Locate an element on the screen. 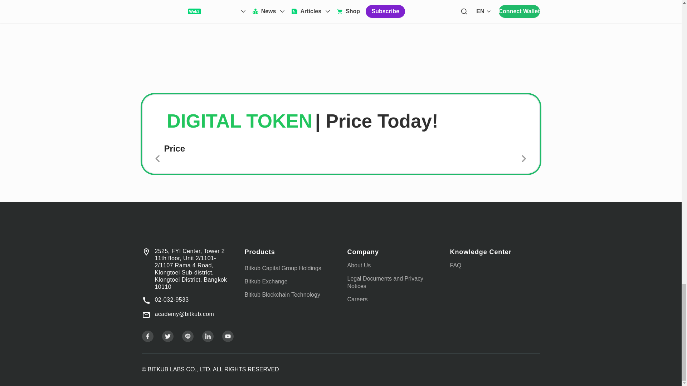 The width and height of the screenshot is (687, 386). Careers is located at coordinates (357, 299).